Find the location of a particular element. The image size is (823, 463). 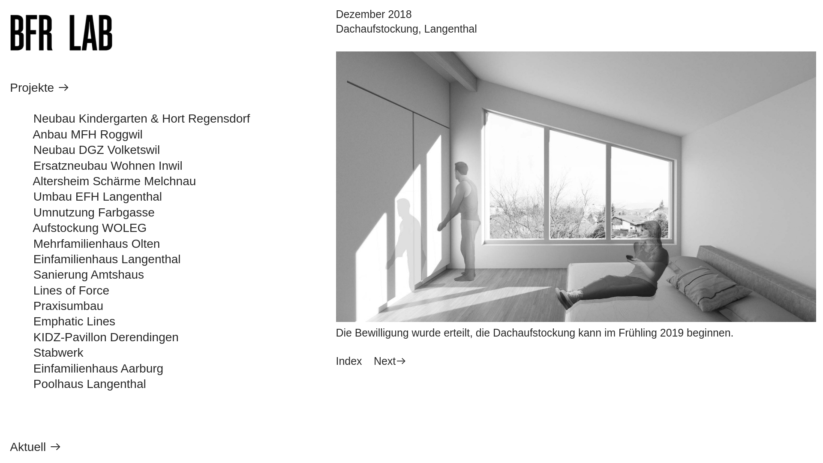

Neubau DGZ Volketswil is located at coordinates (97, 150).